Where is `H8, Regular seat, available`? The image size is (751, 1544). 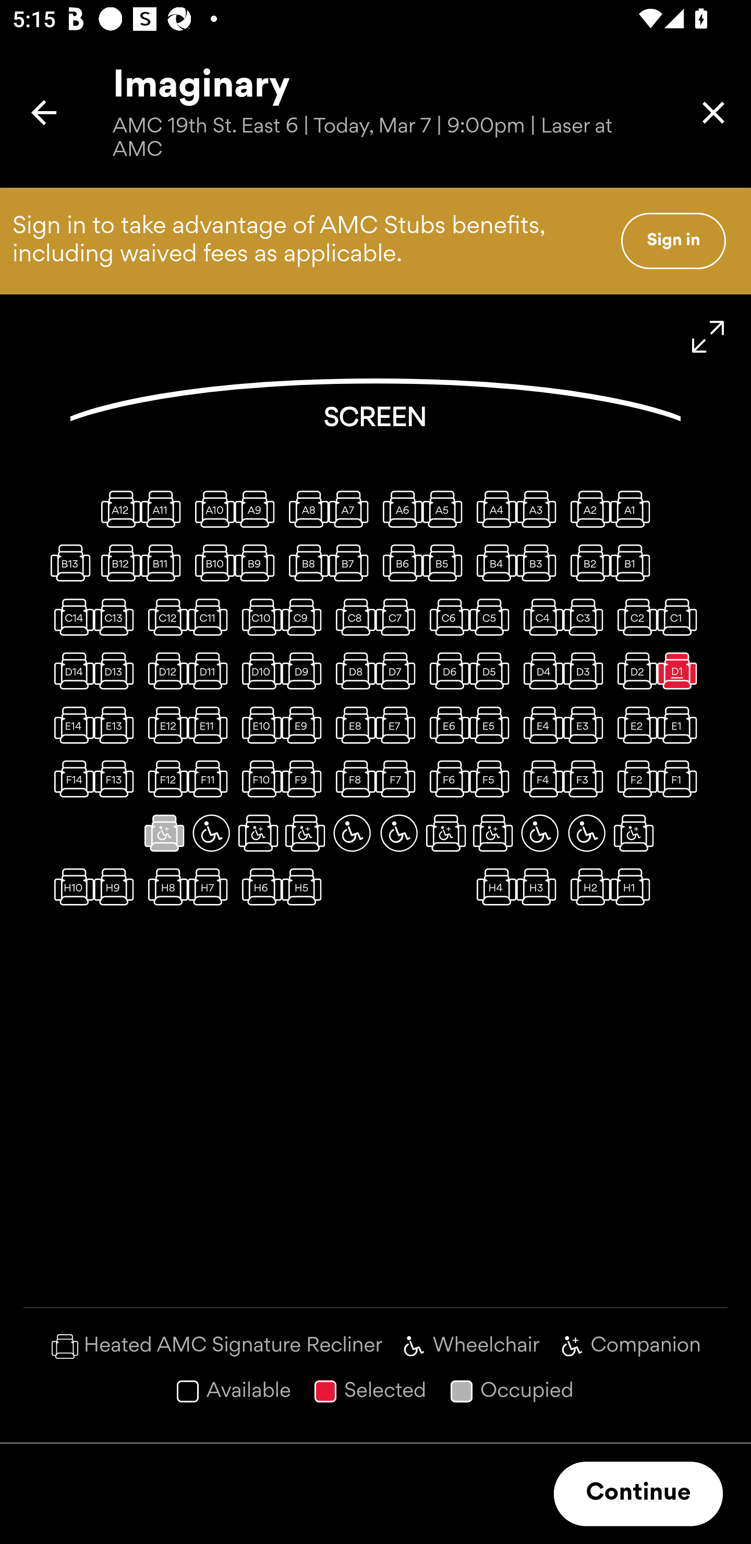
H8, Regular seat, available is located at coordinates (164, 887).